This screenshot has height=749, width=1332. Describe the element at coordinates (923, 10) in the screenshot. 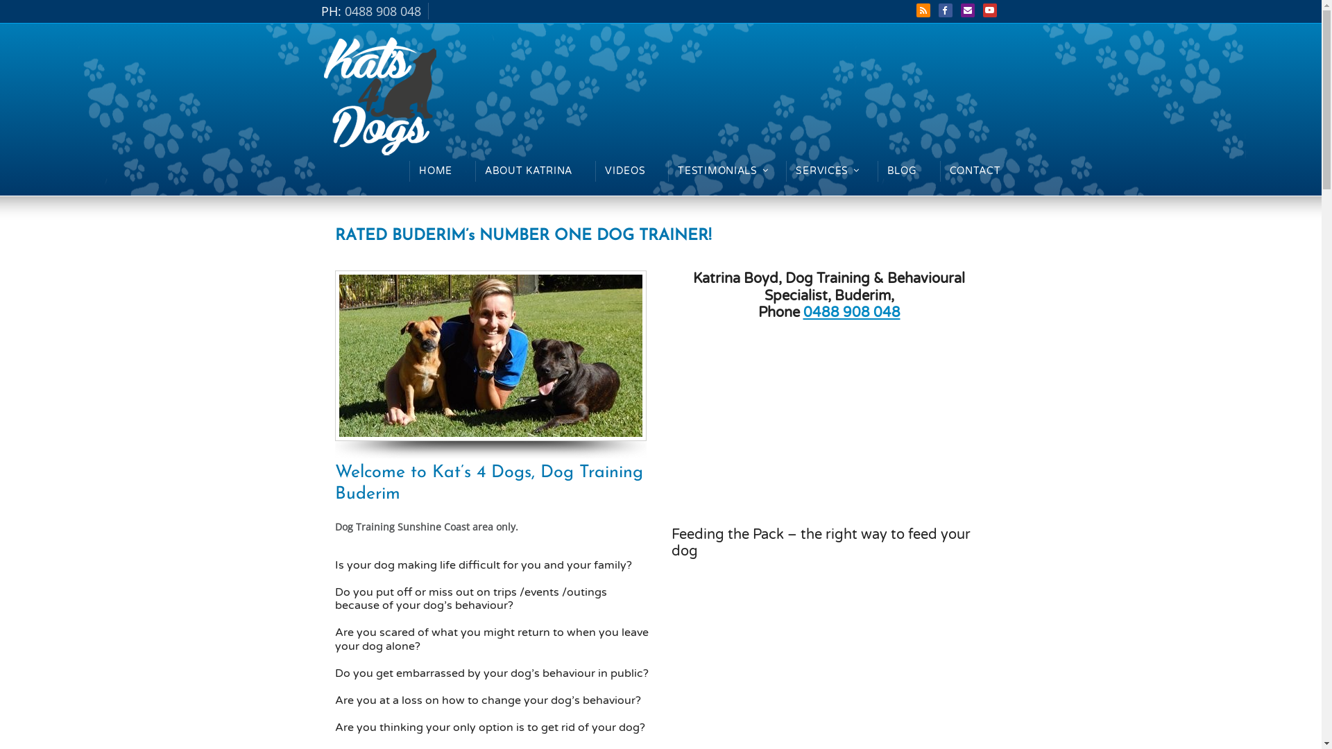

I see `RSS` at that location.